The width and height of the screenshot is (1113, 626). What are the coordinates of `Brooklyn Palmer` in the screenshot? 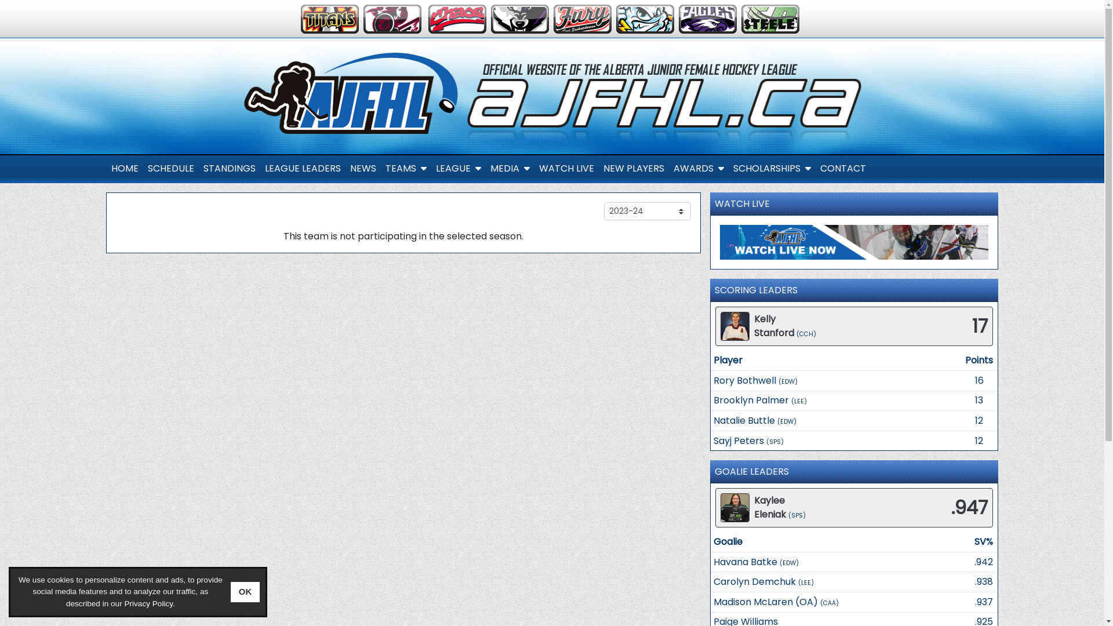 It's located at (751, 400).